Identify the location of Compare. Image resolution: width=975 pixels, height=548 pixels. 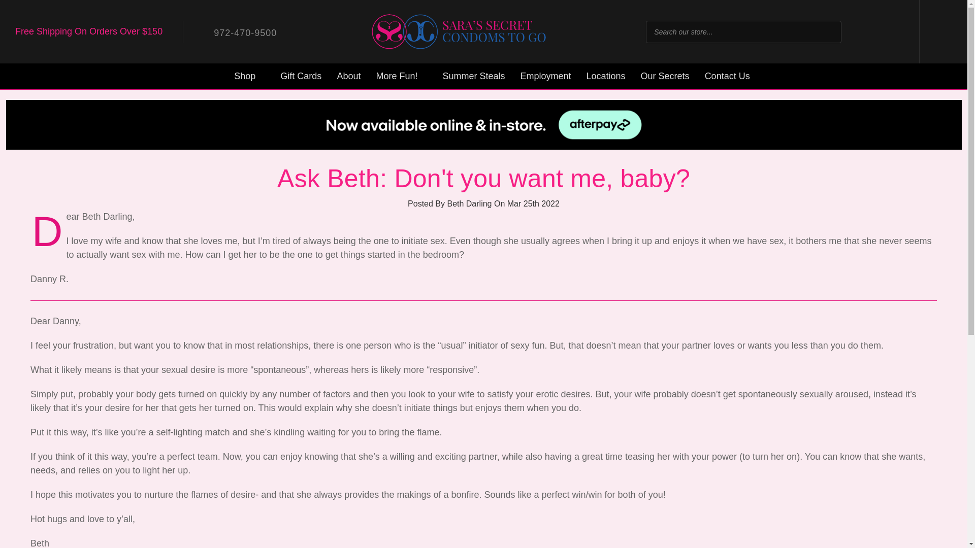
(861, 31).